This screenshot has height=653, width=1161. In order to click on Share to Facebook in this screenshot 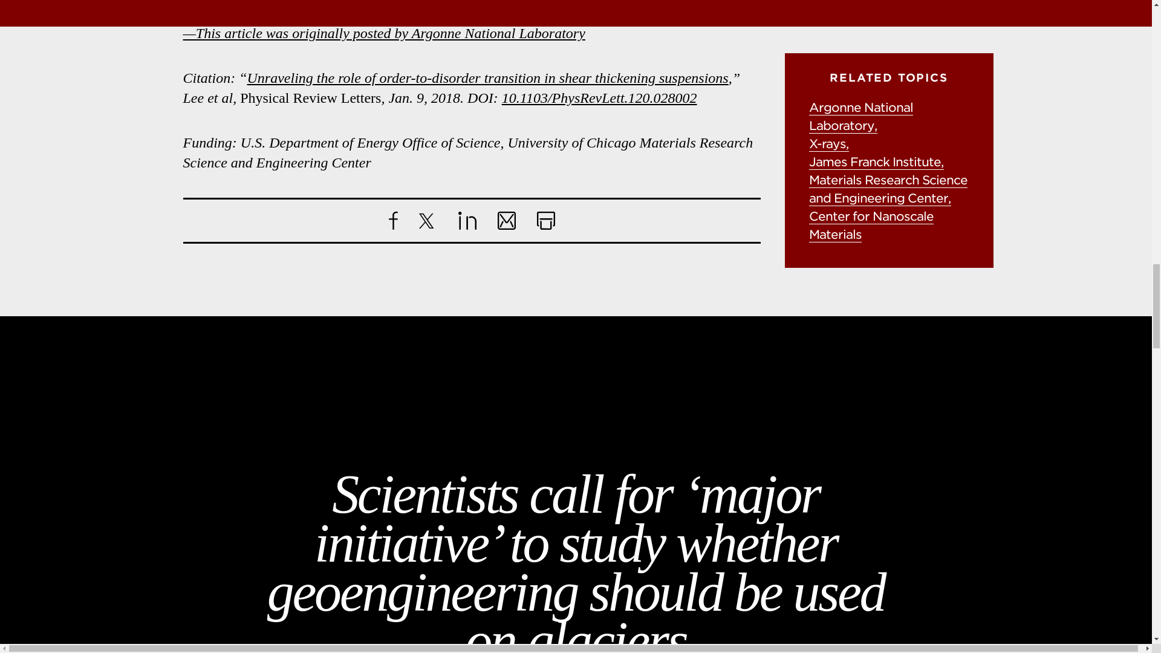, I will do `click(392, 220)`.